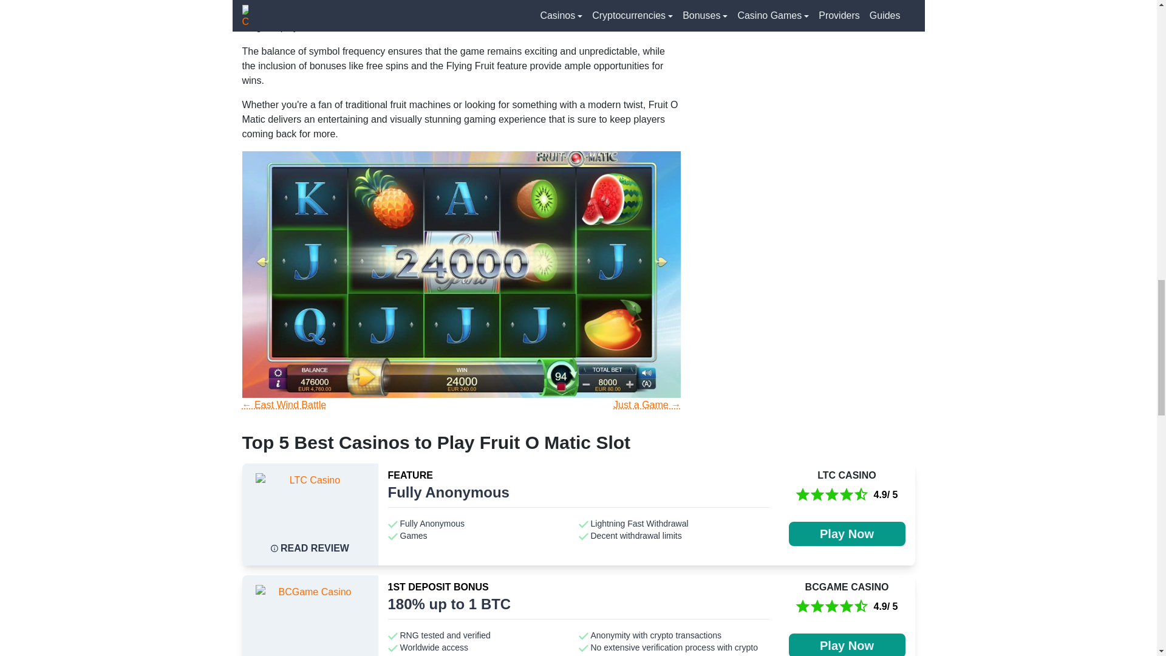 This screenshot has width=1166, height=656. What do you see at coordinates (803, 606) in the screenshot?
I see `full star` at bounding box center [803, 606].